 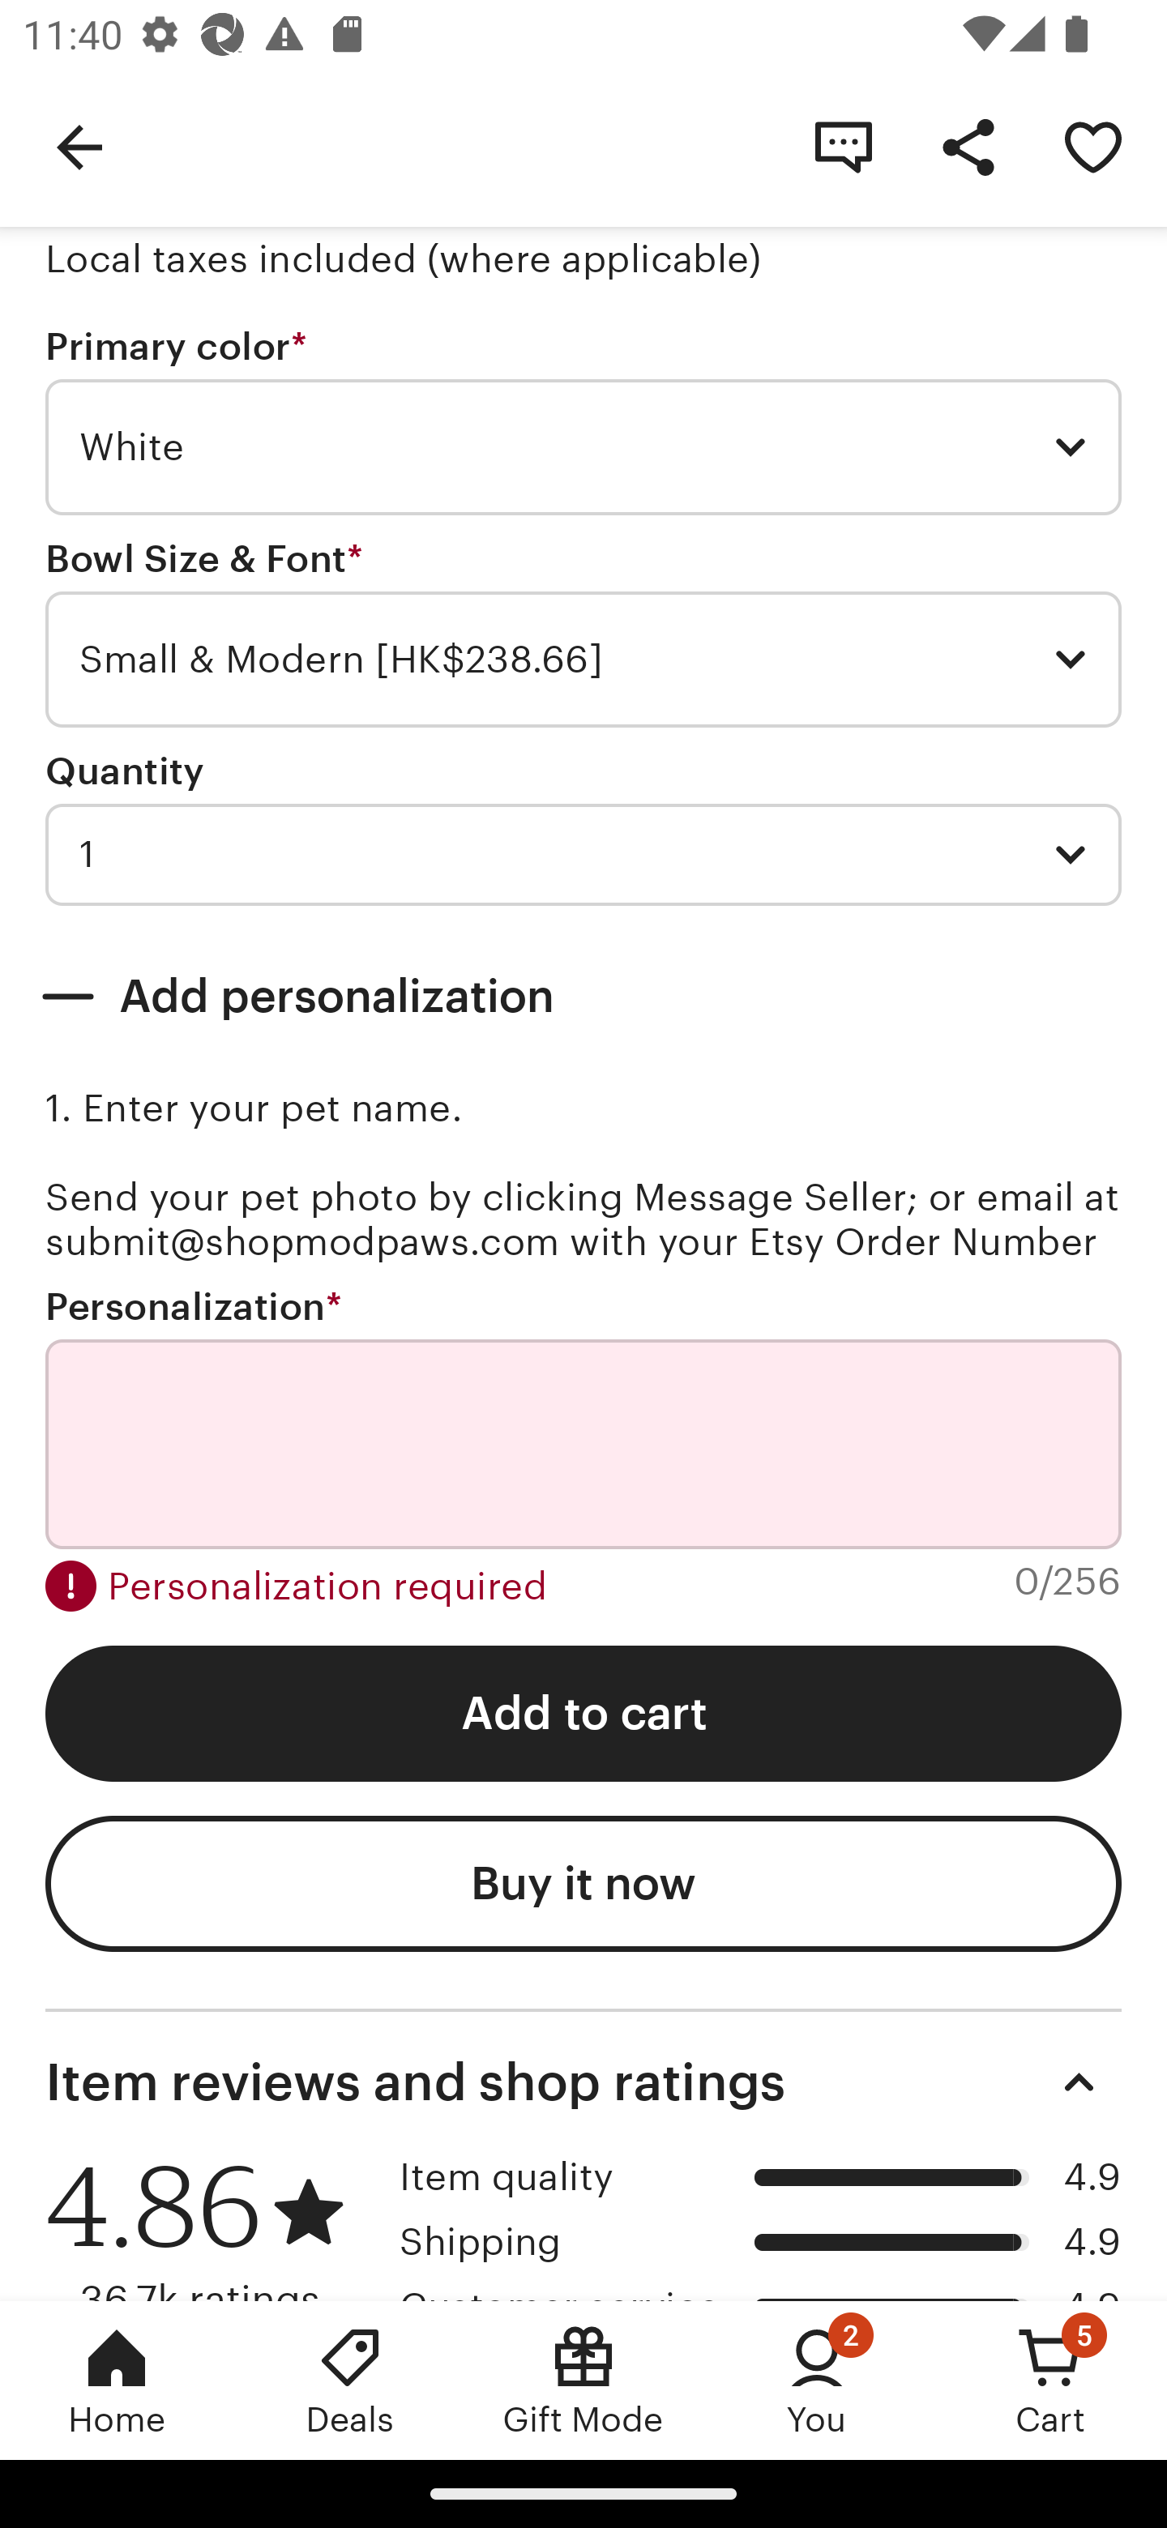 What do you see at coordinates (583, 1714) in the screenshot?
I see `Add to cart` at bounding box center [583, 1714].